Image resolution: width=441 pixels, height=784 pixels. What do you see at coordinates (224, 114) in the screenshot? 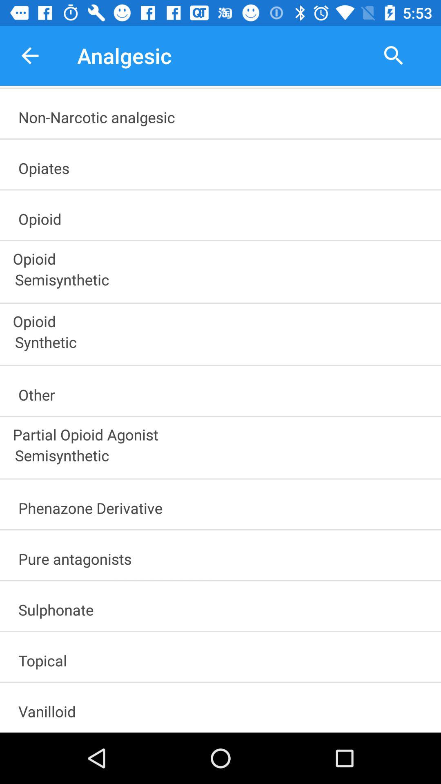
I see `flip to the non-narcotic analgesic` at bounding box center [224, 114].